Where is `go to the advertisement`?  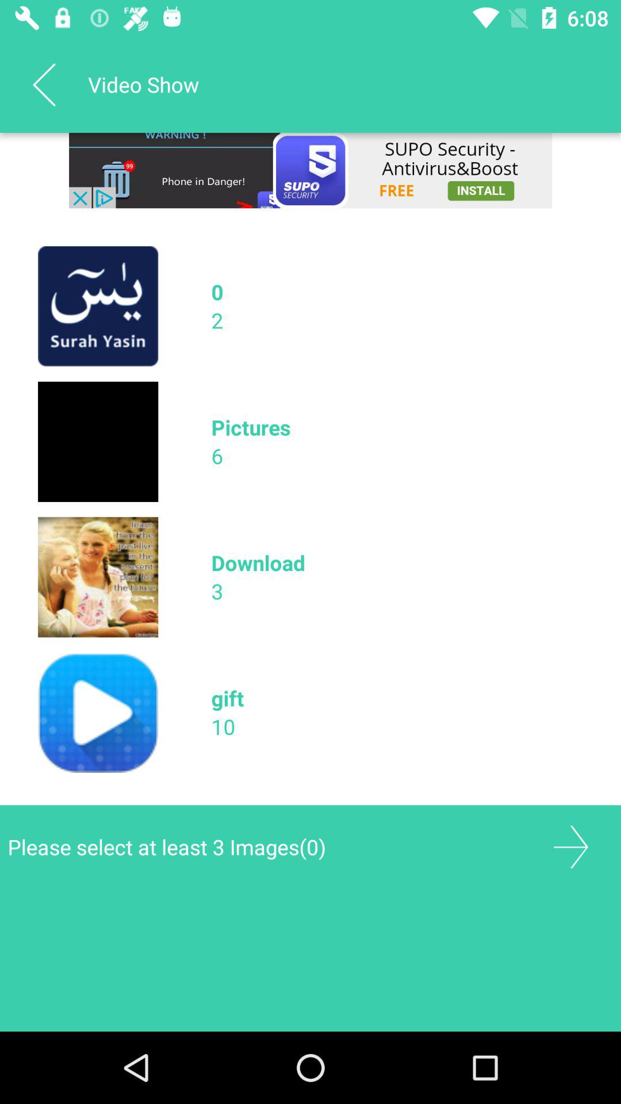 go to the advertisement is located at coordinates (310, 170).